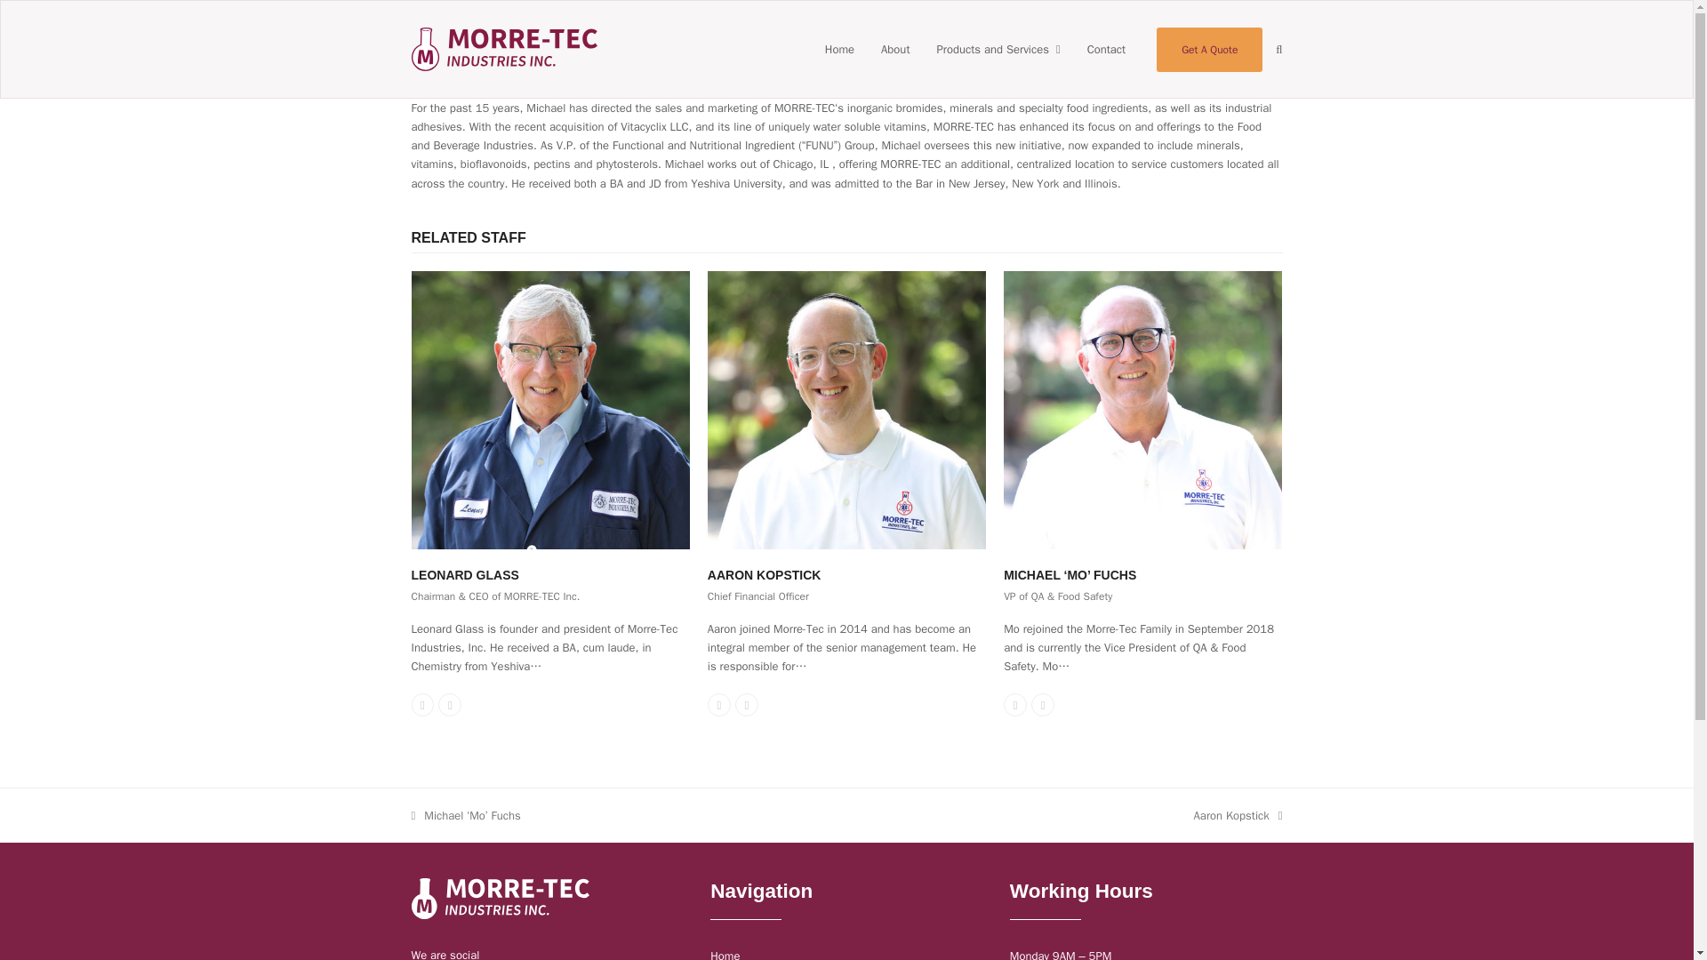 The height and width of the screenshot is (960, 1707). I want to click on Products and Services, so click(998, 48).